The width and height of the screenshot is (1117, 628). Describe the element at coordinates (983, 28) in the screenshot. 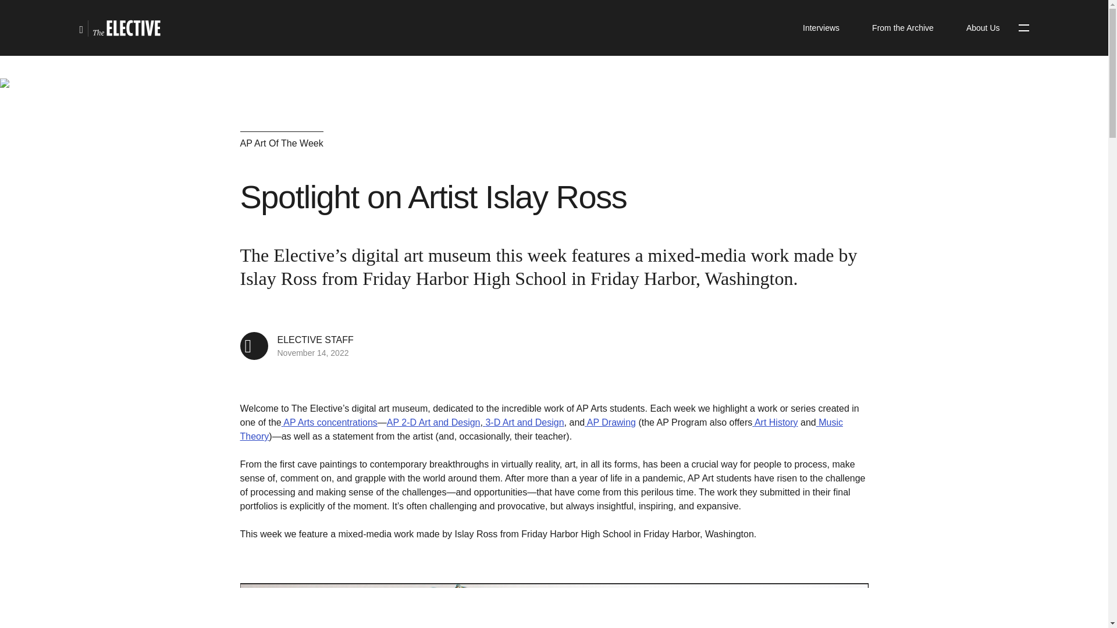

I see `3-D Art and Design` at that location.